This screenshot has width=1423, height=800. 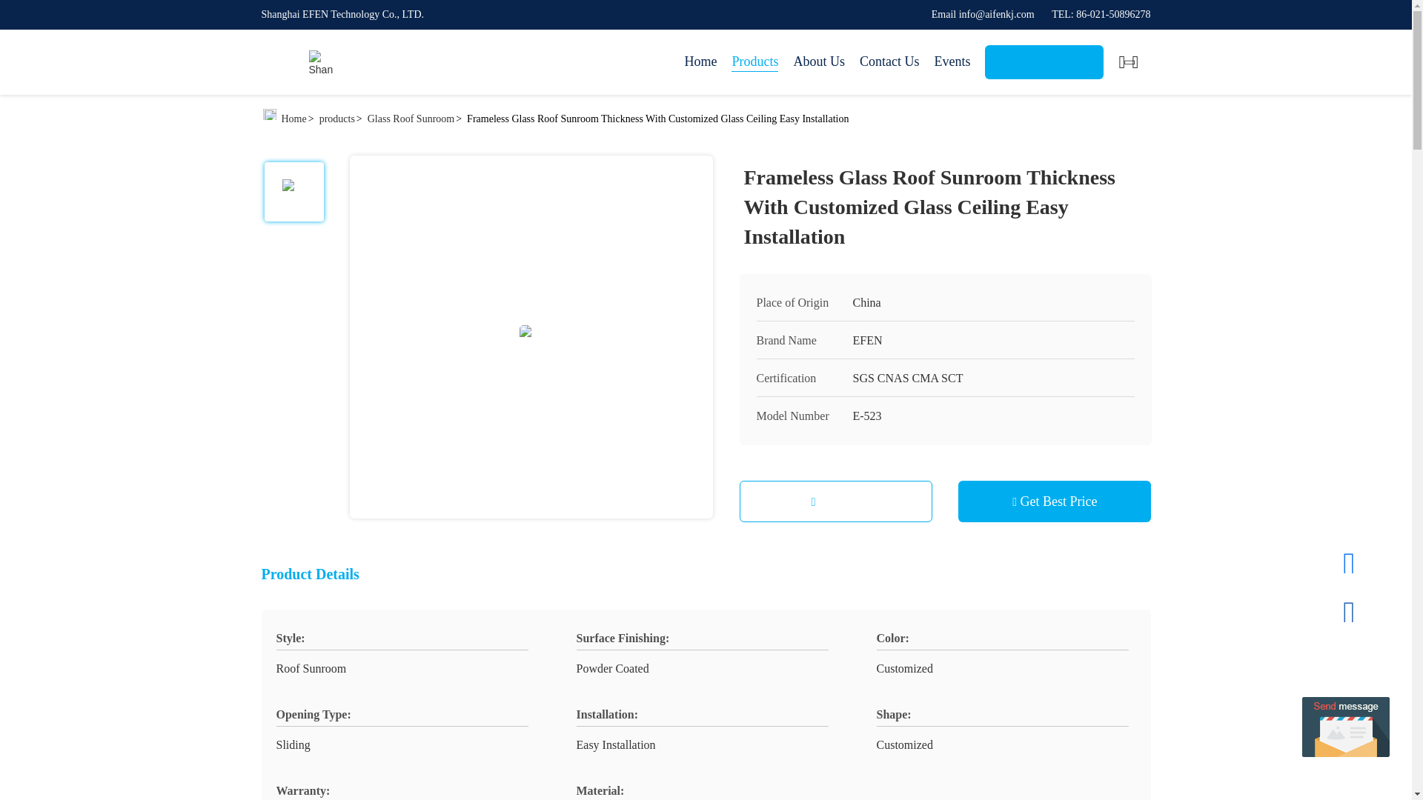 What do you see at coordinates (336, 119) in the screenshot?
I see `products` at bounding box center [336, 119].